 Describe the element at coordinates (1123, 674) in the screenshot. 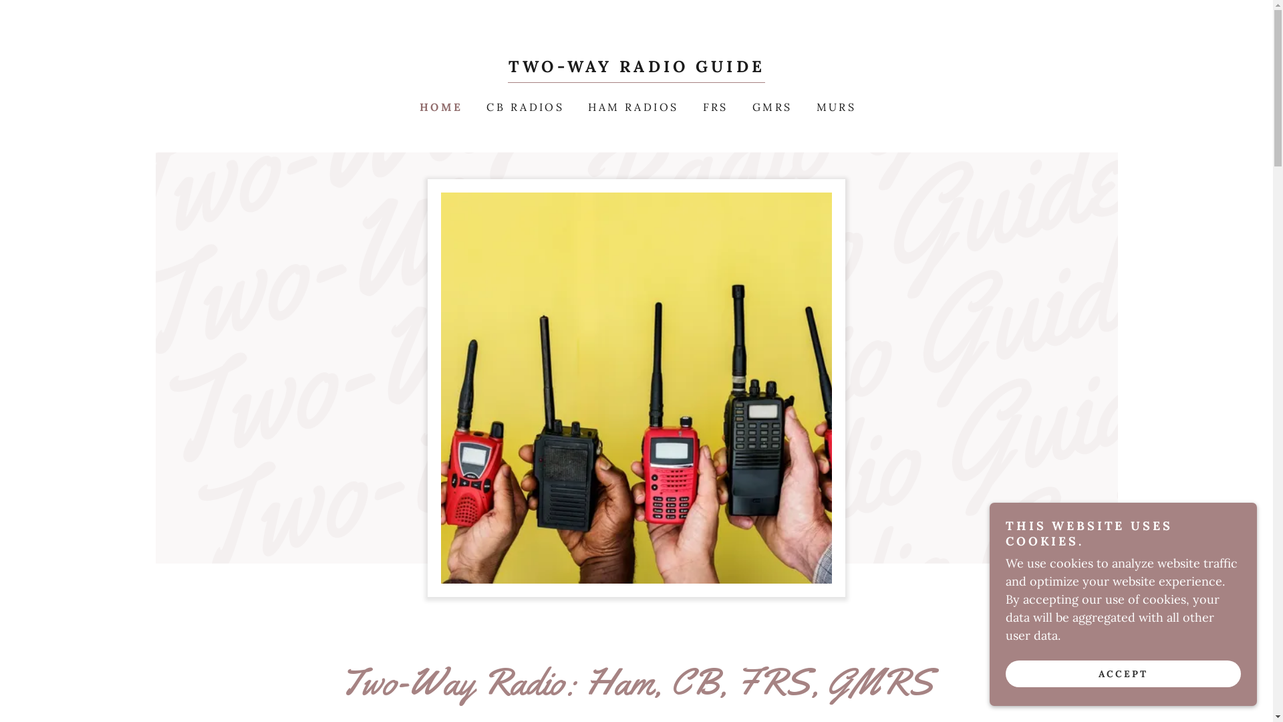

I see `ACCEPT` at that location.